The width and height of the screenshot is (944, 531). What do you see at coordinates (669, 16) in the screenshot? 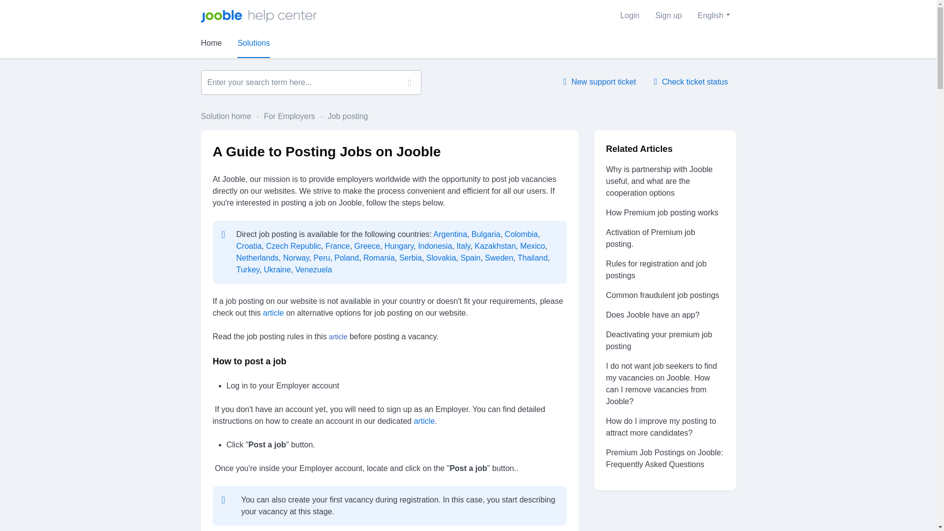
I see `Sign up` at bounding box center [669, 16].